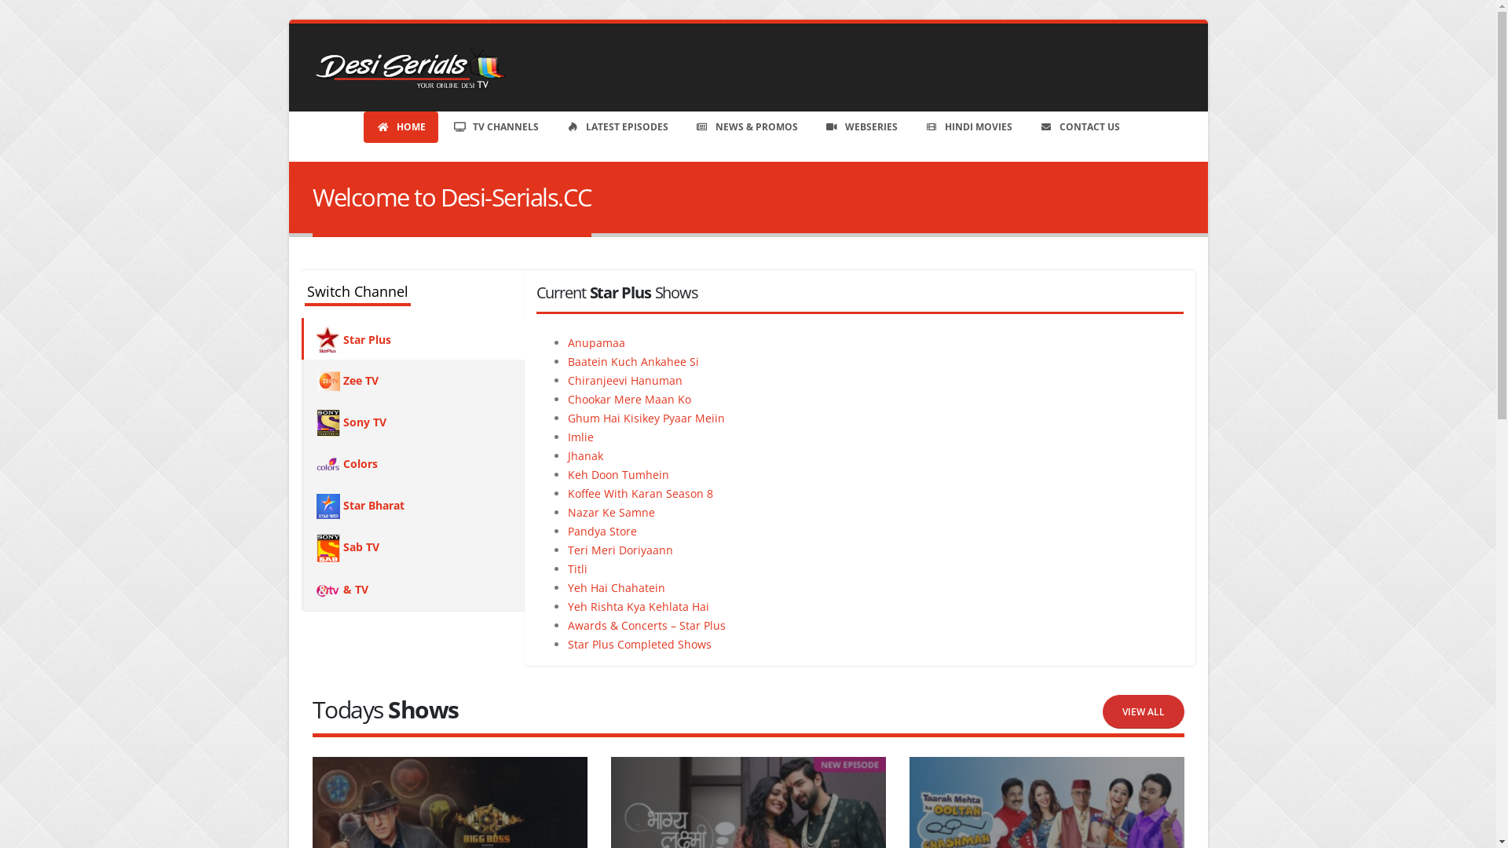 The height and width of the screenshot is (848, 1508). Describe the element at coordinates (639, 493) in the screenshot. I see `Koffee With Karan Season 8` at that location.